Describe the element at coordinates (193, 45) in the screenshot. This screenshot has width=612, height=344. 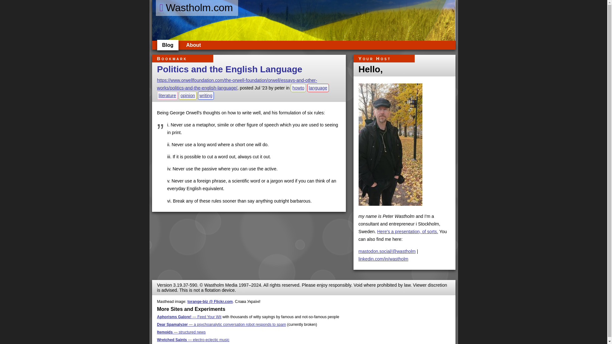
I see `About Peter` at that location.